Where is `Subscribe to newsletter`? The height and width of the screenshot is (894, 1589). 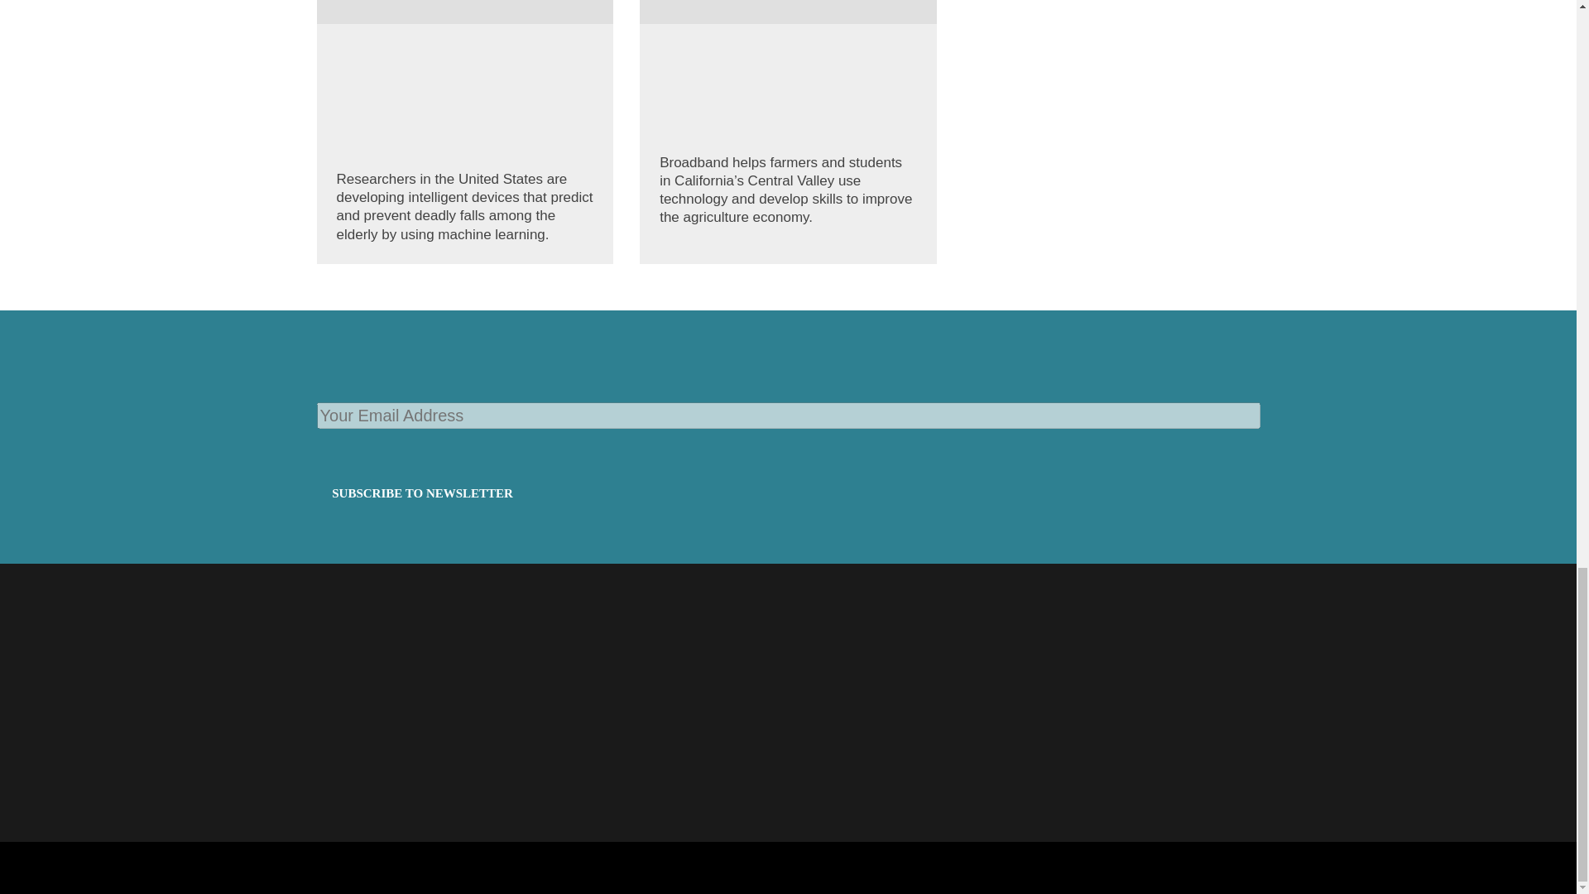 Subscribe to newsletter is located at coordinates (422, 493).